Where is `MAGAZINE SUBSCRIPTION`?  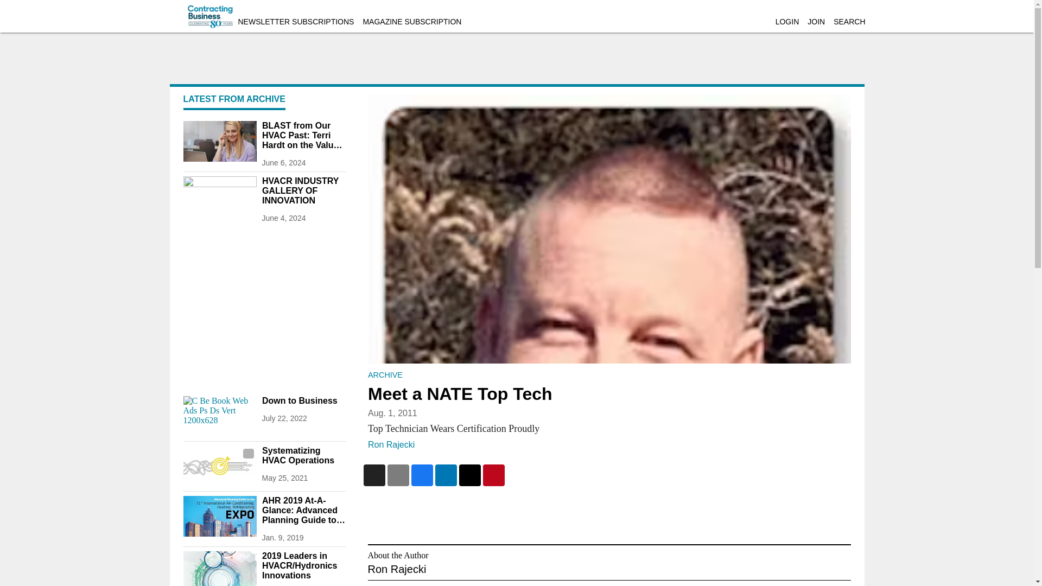 MAGAZINE SUBSCRIPTION is located at coordinates (412, 22).